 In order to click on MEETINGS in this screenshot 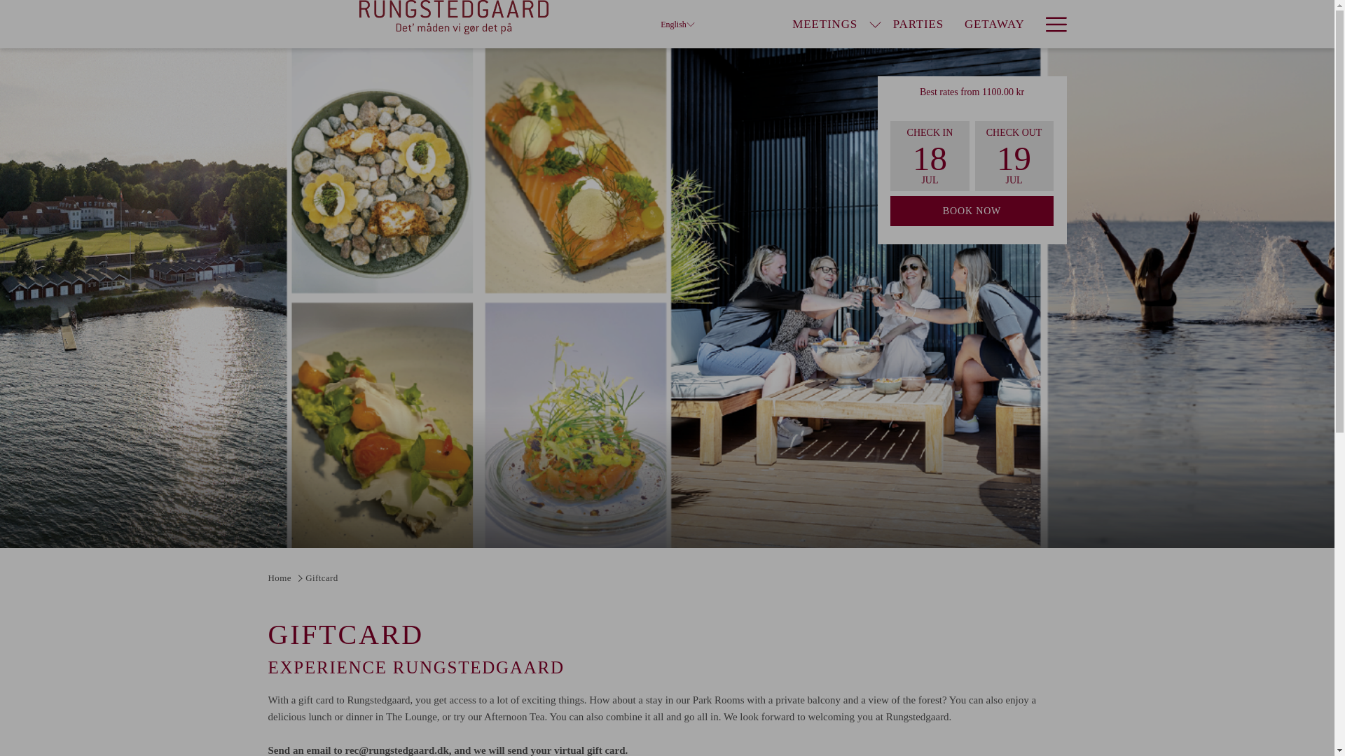, I will do `click(824, 24)`.